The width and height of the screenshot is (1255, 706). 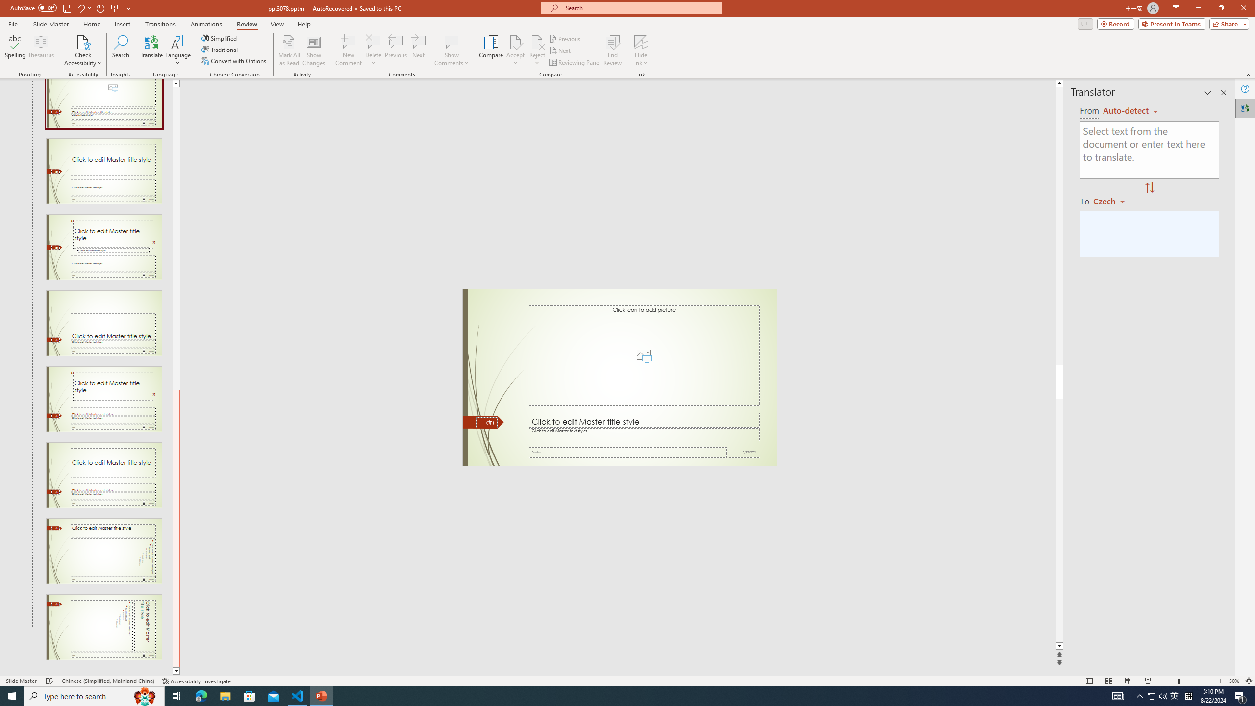 What do you see at coordinates (560, 51) in the screenshot?
I see `Next` at bounding box center [560, 51].